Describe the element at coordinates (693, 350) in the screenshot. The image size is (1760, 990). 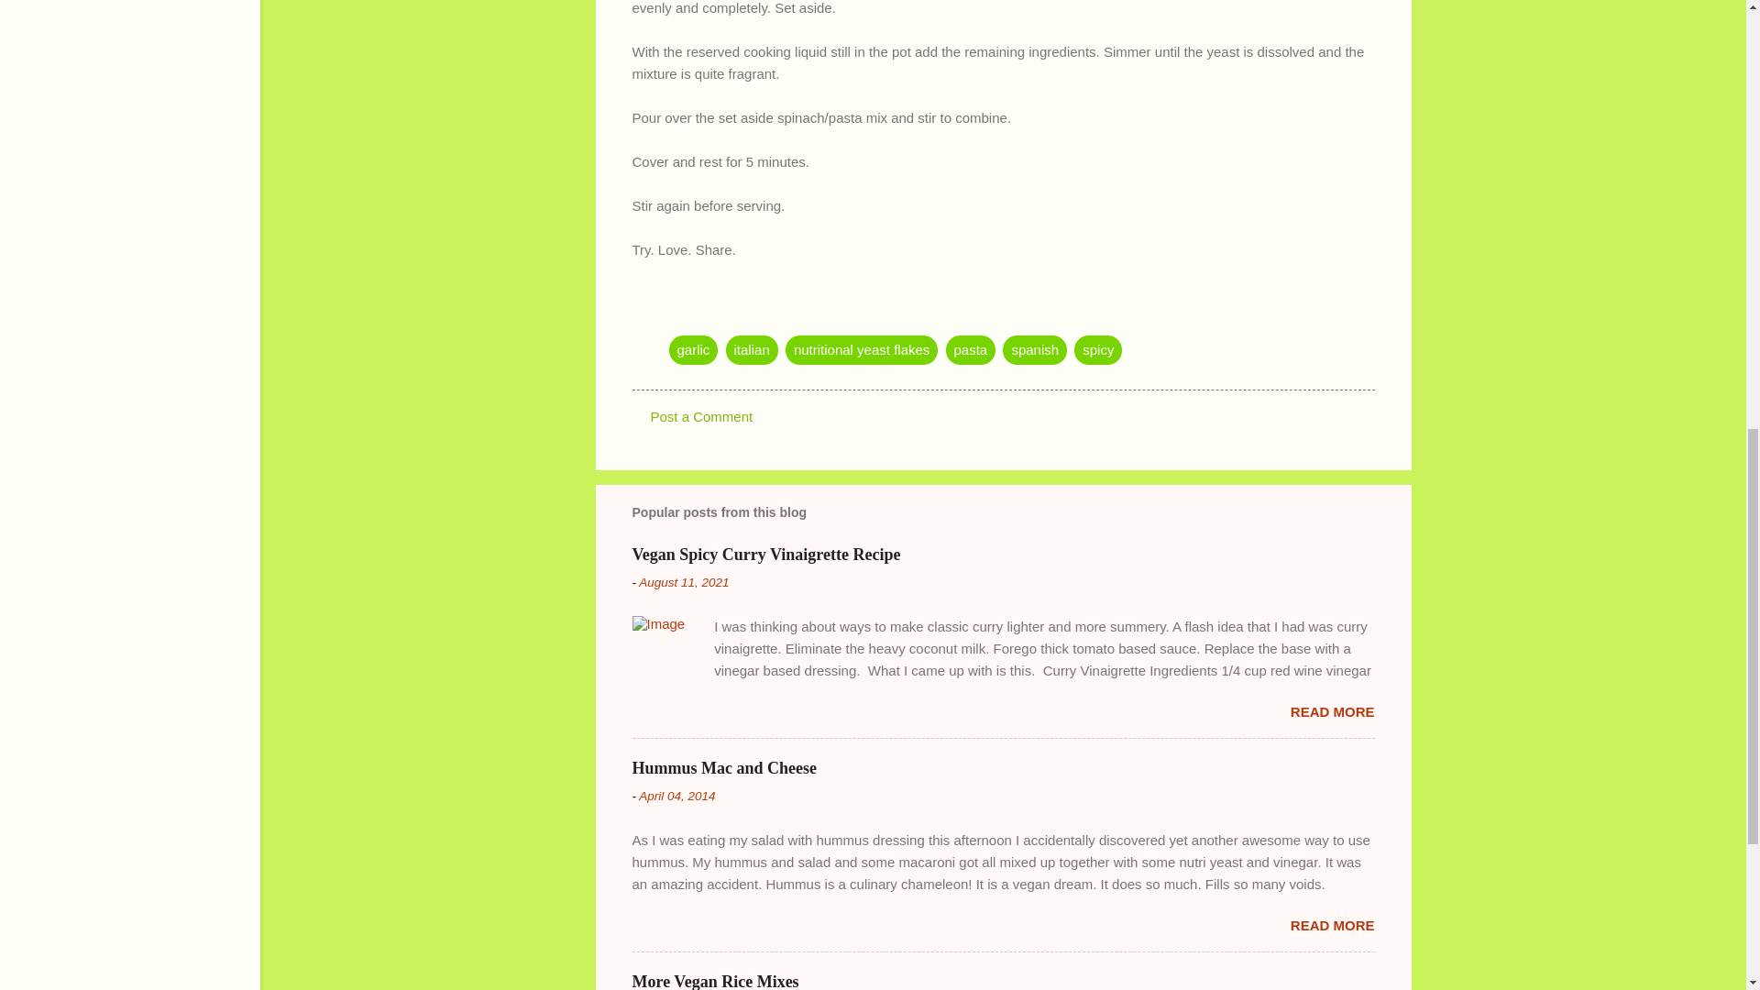
I see `garlic` at that location.